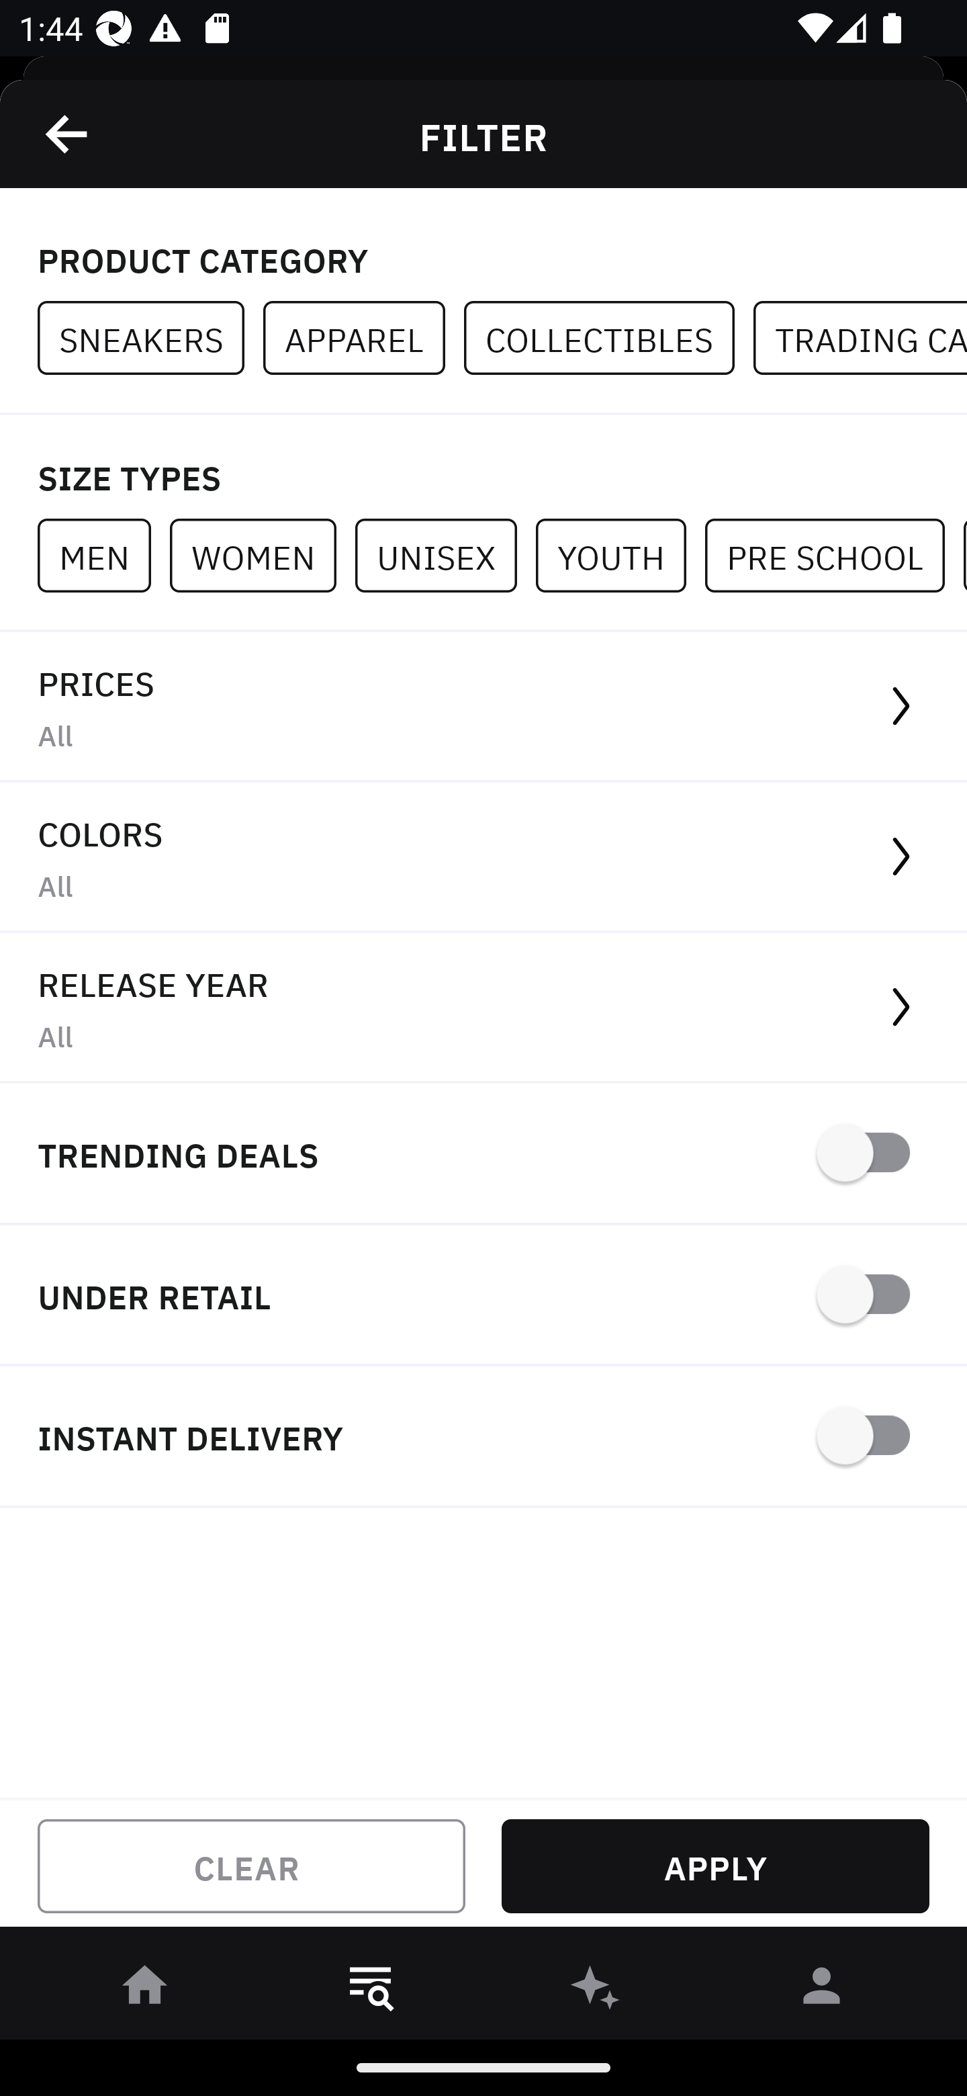  I want to click on INSTANT DELIVERY, so click(483, 1438).